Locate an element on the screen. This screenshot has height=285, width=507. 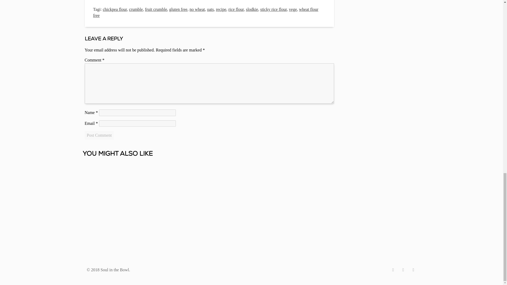
crumble is located at coordinates (135, 9).